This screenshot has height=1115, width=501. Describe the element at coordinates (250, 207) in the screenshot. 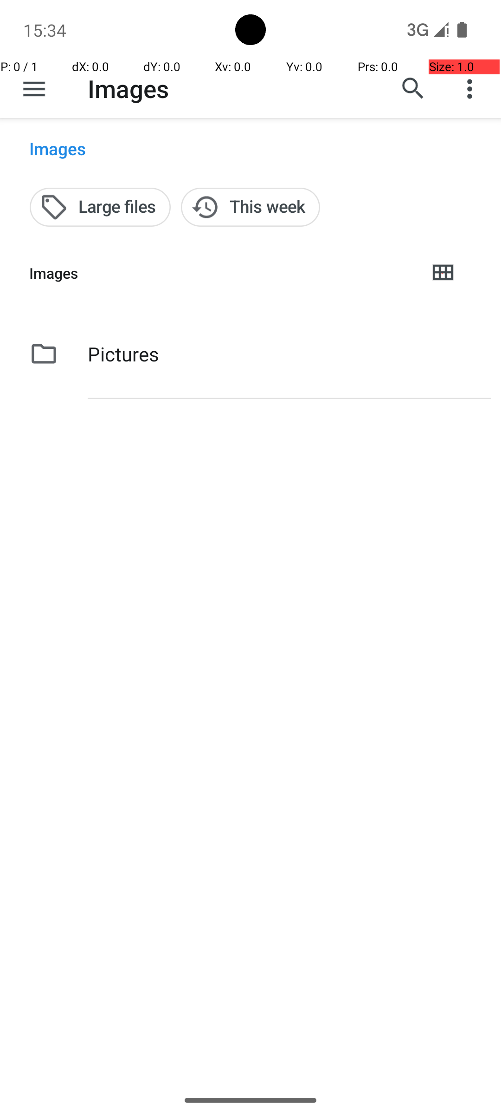

I see `This week` at that location.